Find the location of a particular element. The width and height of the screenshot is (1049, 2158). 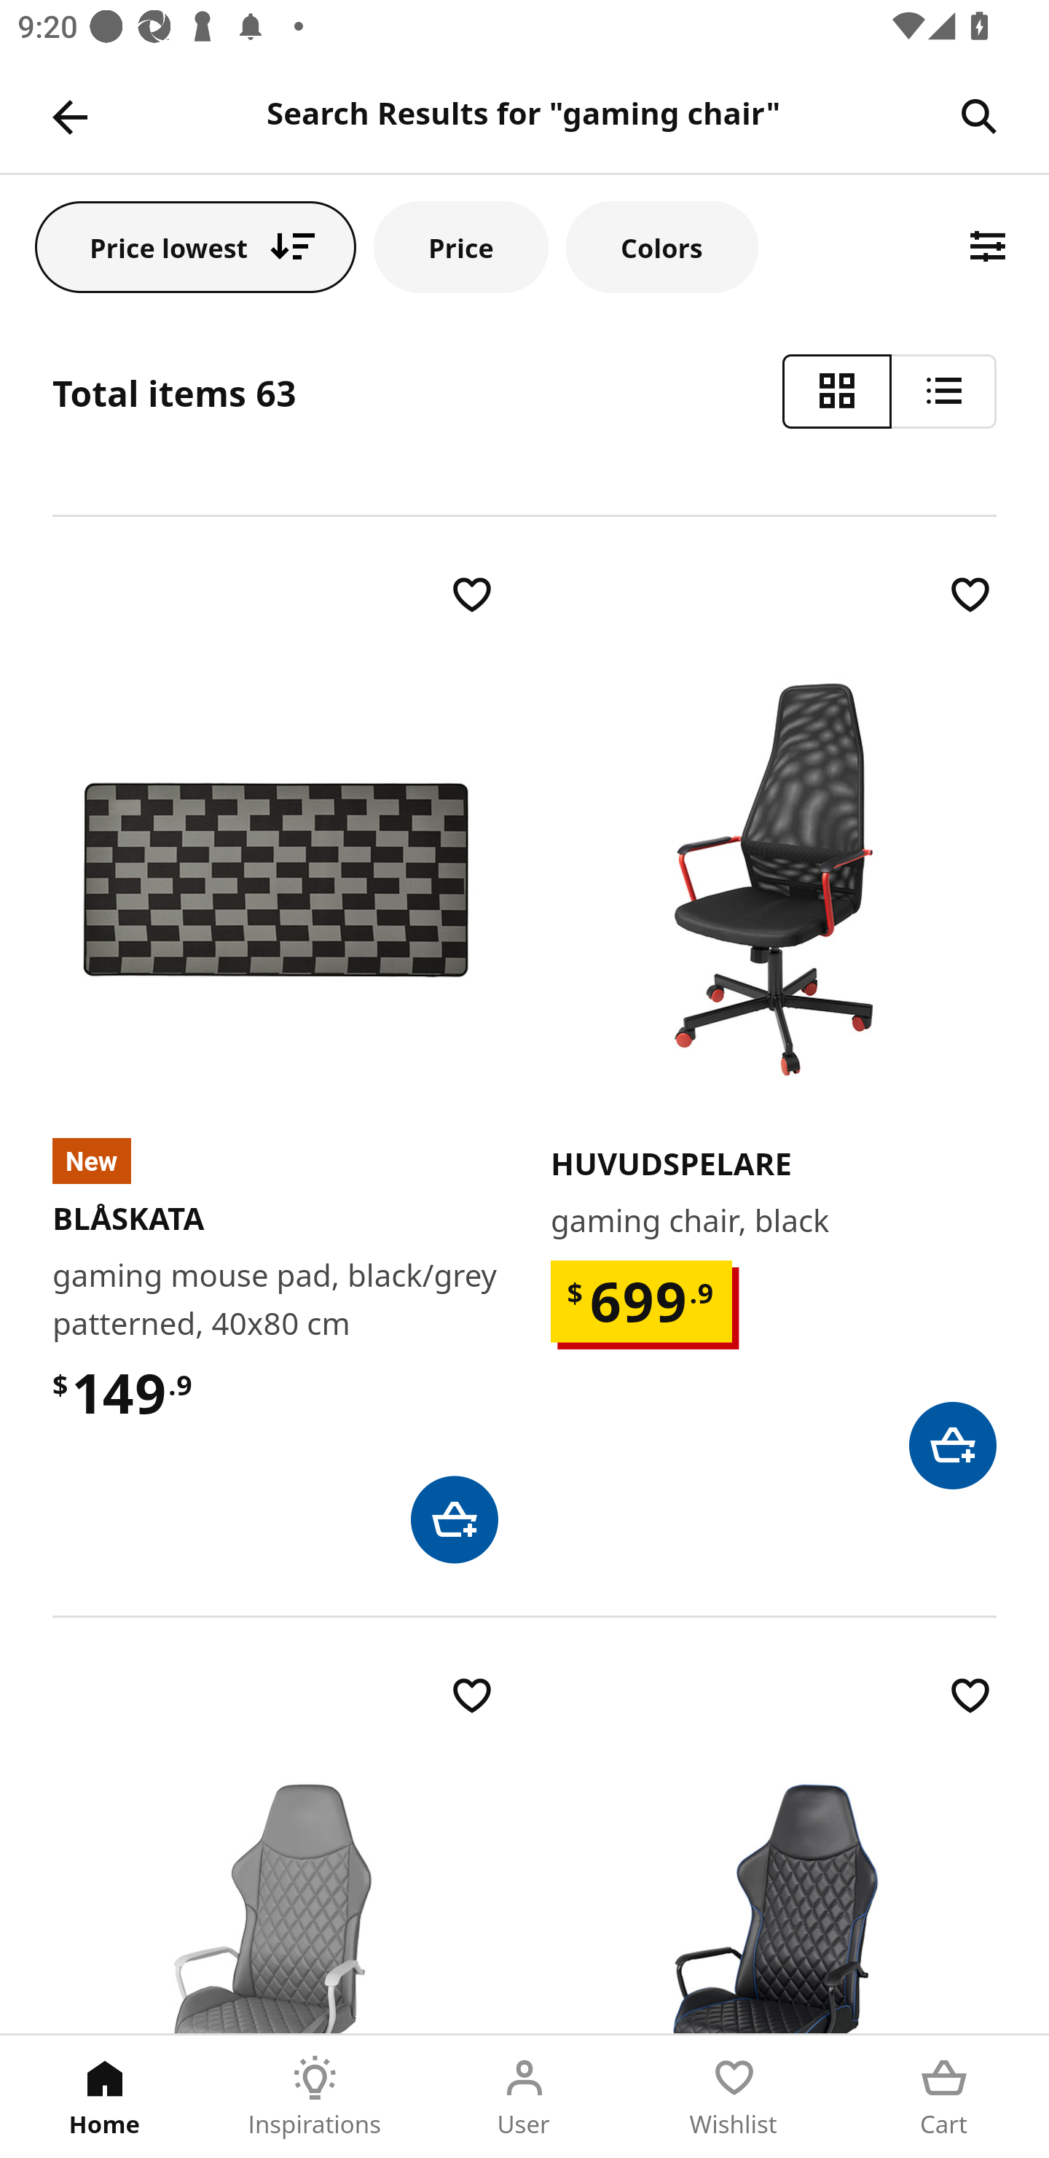

Price is located at coordinates (460, 246).